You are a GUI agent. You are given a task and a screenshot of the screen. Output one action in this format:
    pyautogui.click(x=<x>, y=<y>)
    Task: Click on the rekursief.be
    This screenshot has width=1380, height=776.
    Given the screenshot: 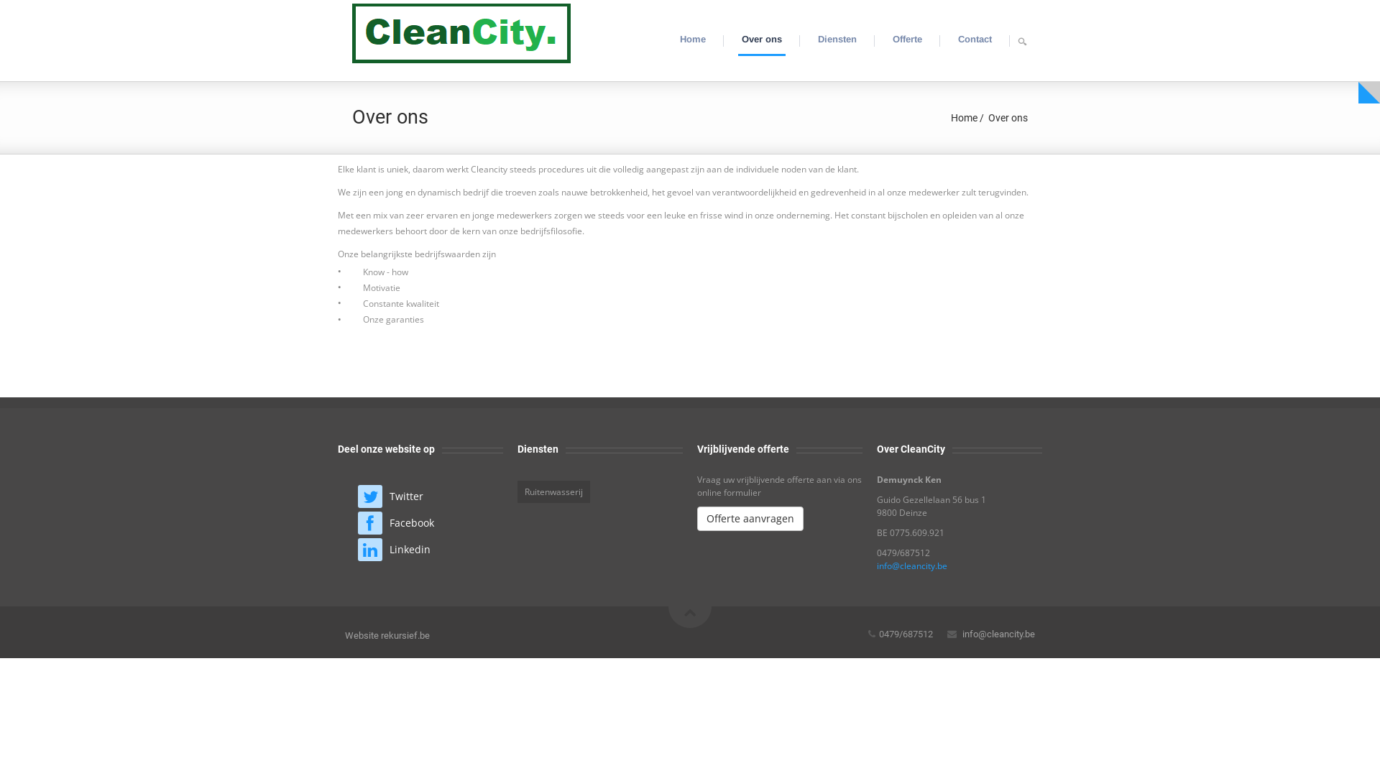 What is the action you would take?
    pyautogui.click(x=405, y=635)
    